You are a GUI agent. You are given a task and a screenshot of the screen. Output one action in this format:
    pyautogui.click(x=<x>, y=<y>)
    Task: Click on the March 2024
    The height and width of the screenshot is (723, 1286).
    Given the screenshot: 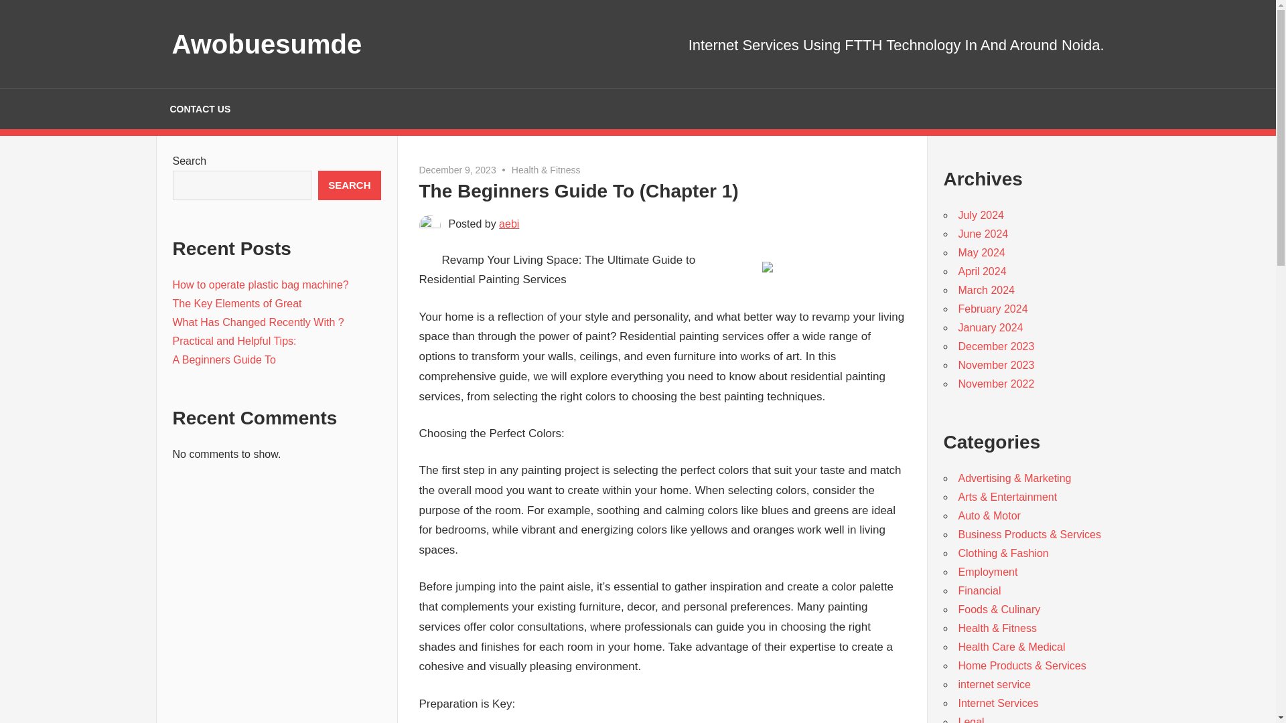 What is the action you would take?
    pyautogui.click(x=986, y=290)
    